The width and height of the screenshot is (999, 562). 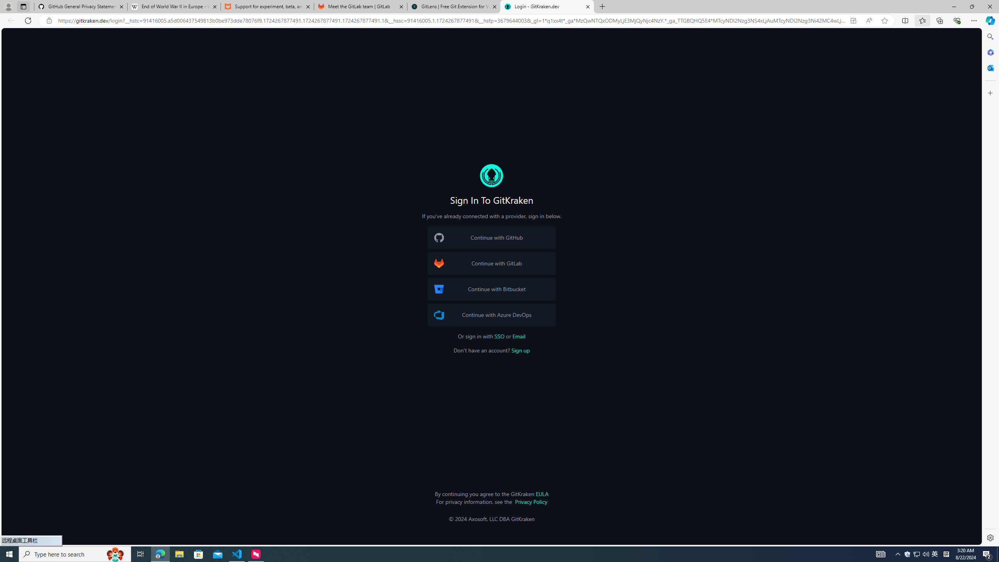 I want to click on SSO, so click(x=499, y=336).